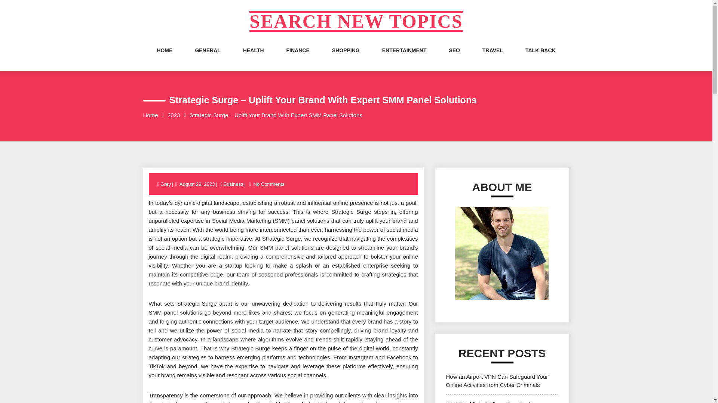 The width and height of the screenshot is (718, 403). What do you see at coordinates (404, 57) in the screenshot?
I see `ENTERTAINMENT` at bounding box center [404, 57].